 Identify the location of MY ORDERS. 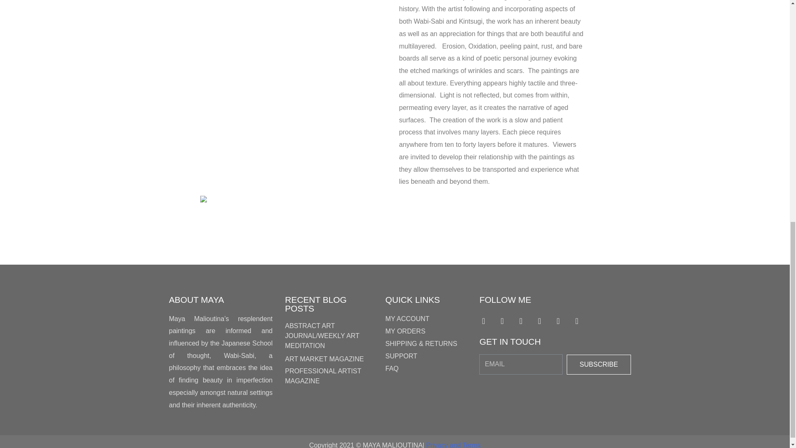
(426, 331).